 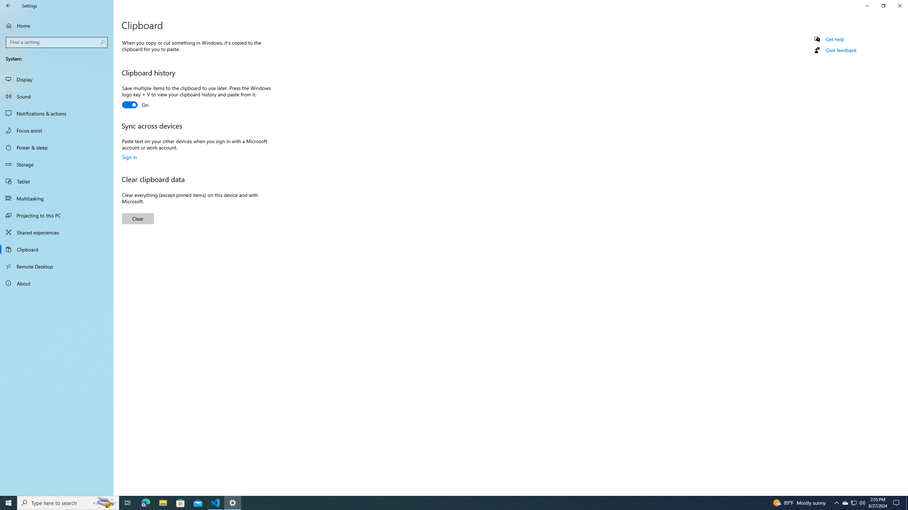 I want to click on Remote Desktop, so click(x=57, y=266).